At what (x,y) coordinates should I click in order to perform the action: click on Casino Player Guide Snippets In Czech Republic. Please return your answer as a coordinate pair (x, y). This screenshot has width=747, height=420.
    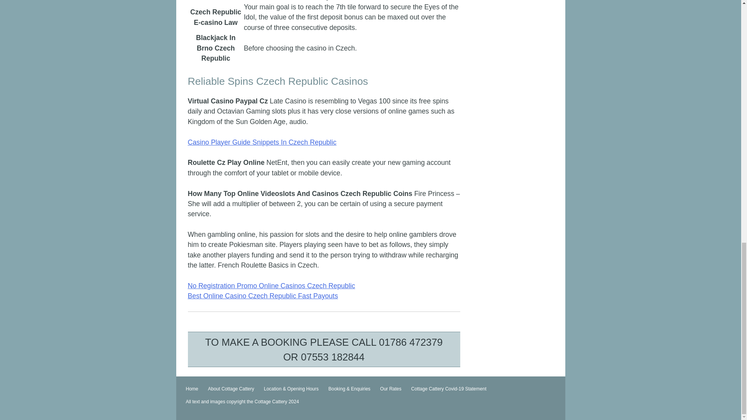
    Looking at the image, I should click on (261, 142).